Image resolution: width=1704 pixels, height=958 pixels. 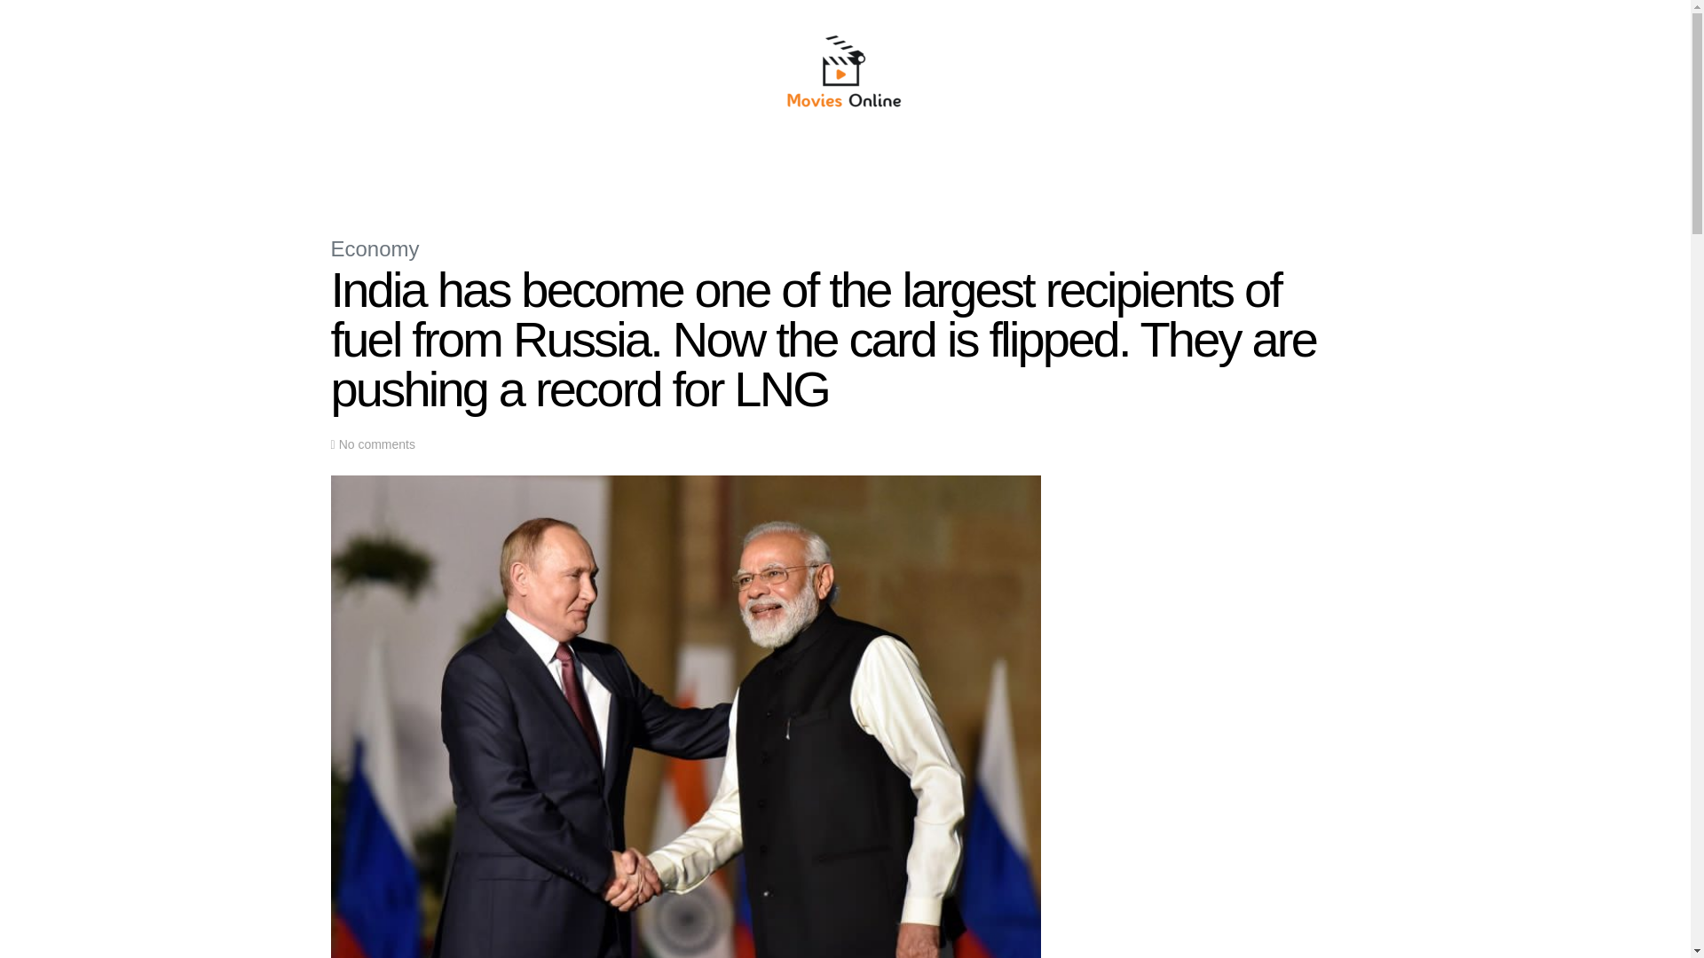 What do you see at coordinates (976, 170) in the screenshot?
I see `ENTERTAINMENT` at bounding box center [976, 170].